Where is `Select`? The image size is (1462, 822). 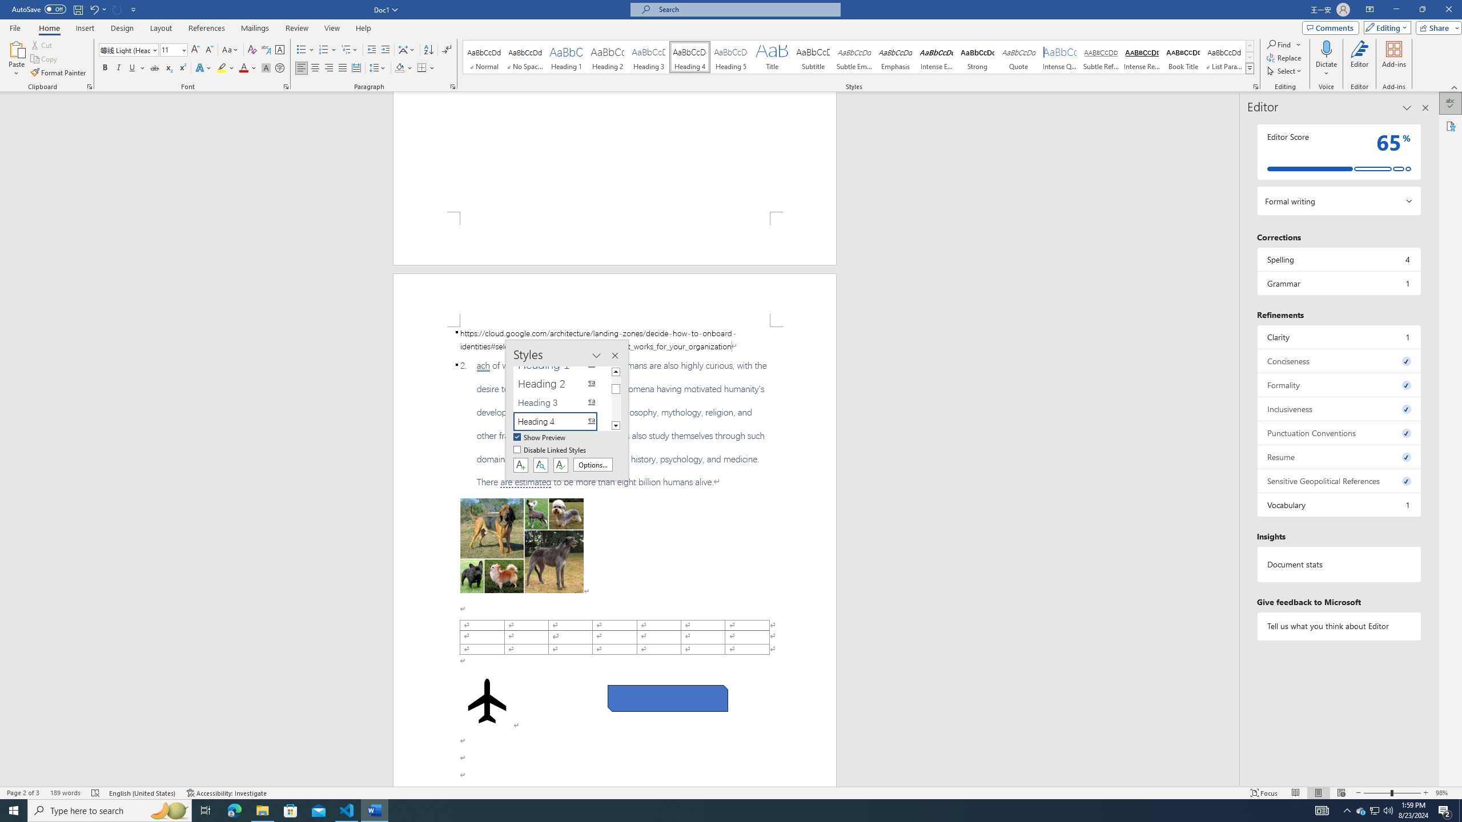
Select is located at coordinates (1285, 71).